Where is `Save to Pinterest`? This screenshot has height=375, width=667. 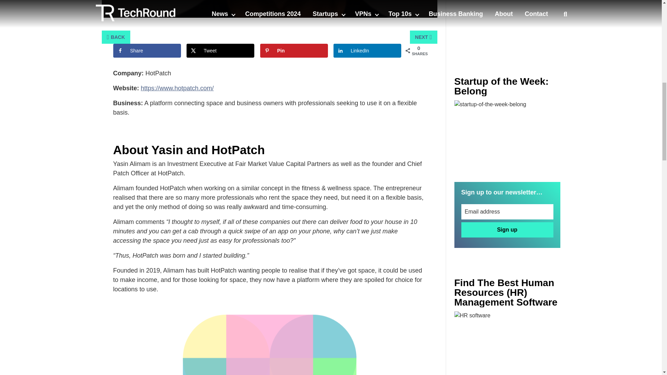
Save to Pinterest is located at coordinates (294, 51).